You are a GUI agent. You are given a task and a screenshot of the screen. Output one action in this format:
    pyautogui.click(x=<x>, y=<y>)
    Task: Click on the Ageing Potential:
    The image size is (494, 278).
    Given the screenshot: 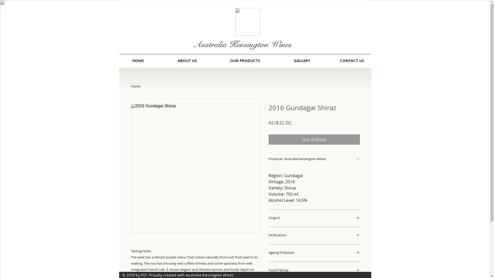 What is the action you would take?
    pyautogui.click(x=314, y=253)
    